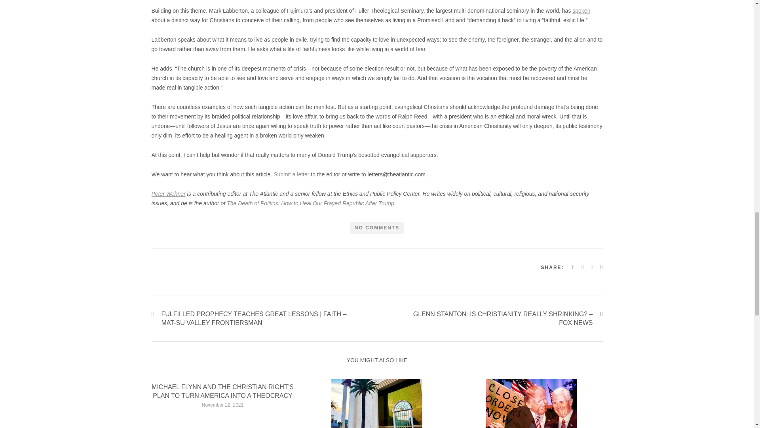 The height and width of the screenshot is (428, 760). What do you see at coordinates (291, 174) in the screenshot?
I see `Submit a letter` at bounding box center [291, 174].